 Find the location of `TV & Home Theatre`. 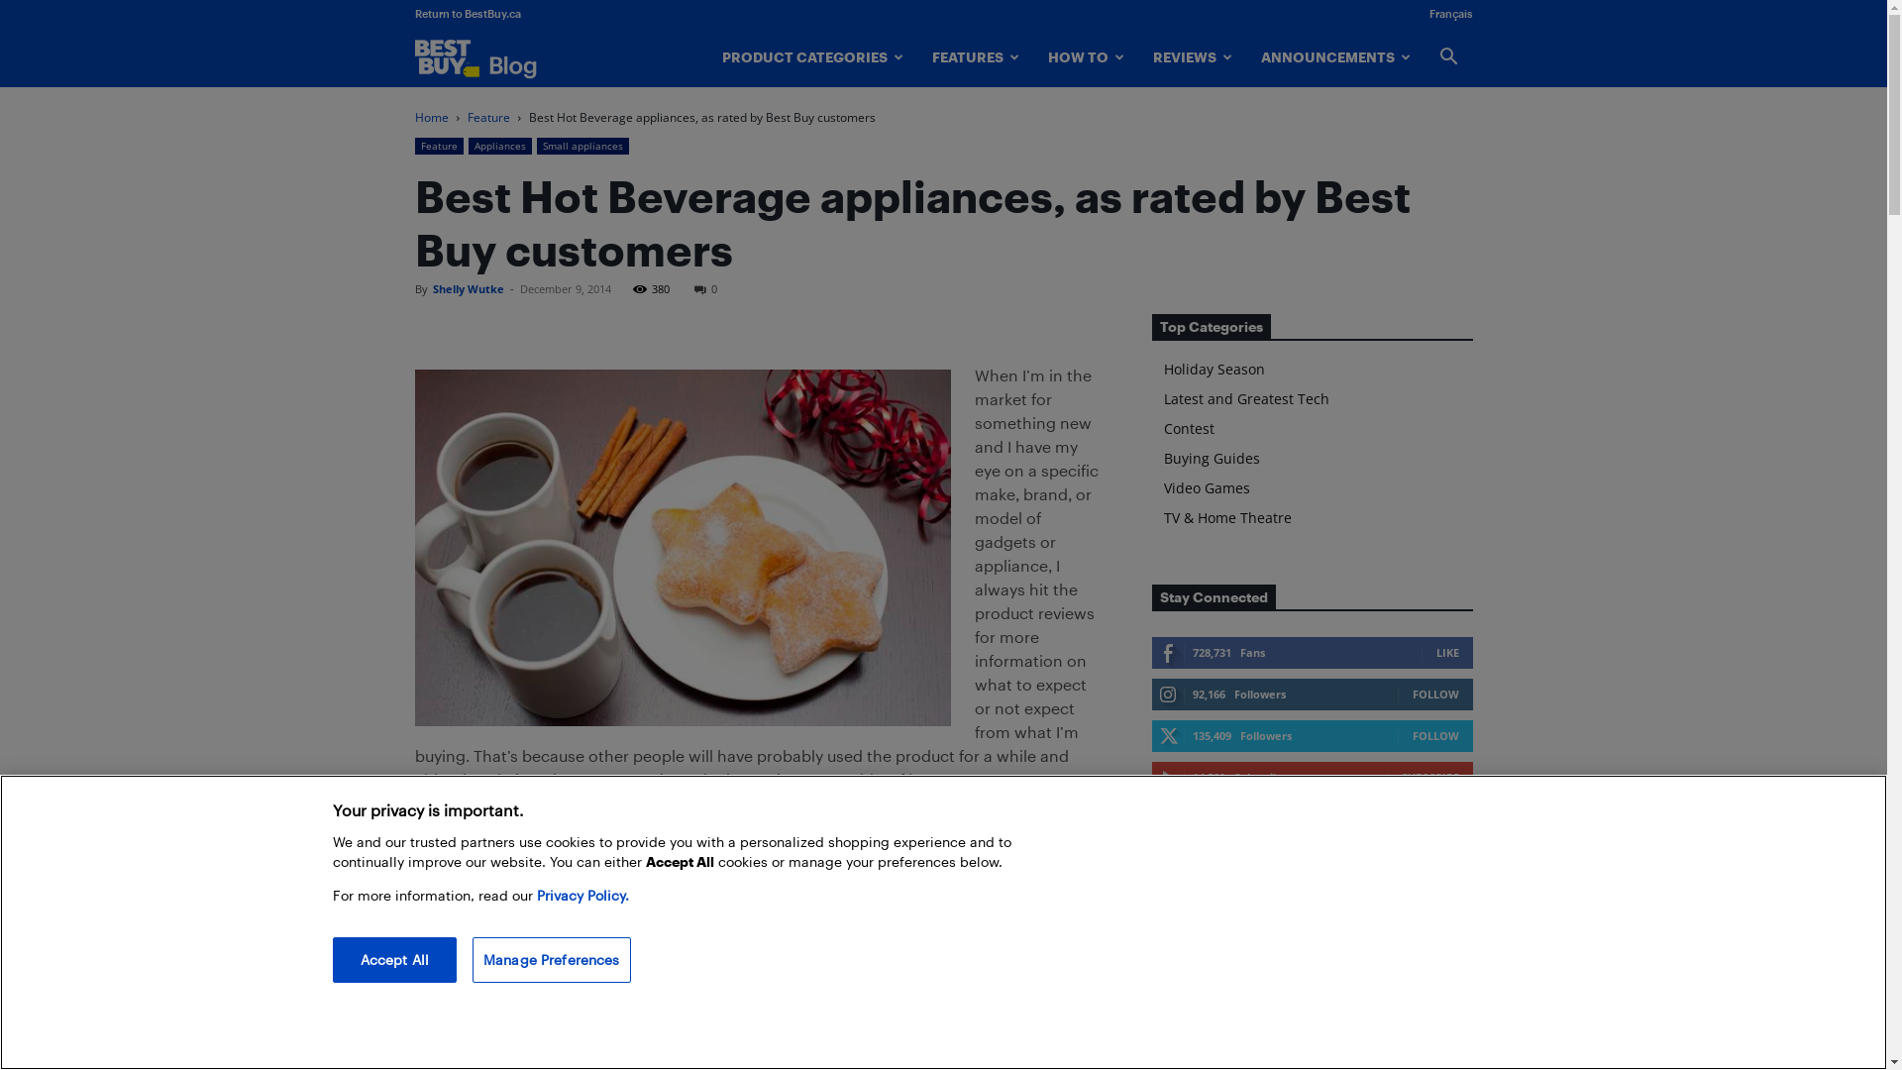

TV & Home Theatre is located at coordinates (1226, 517).